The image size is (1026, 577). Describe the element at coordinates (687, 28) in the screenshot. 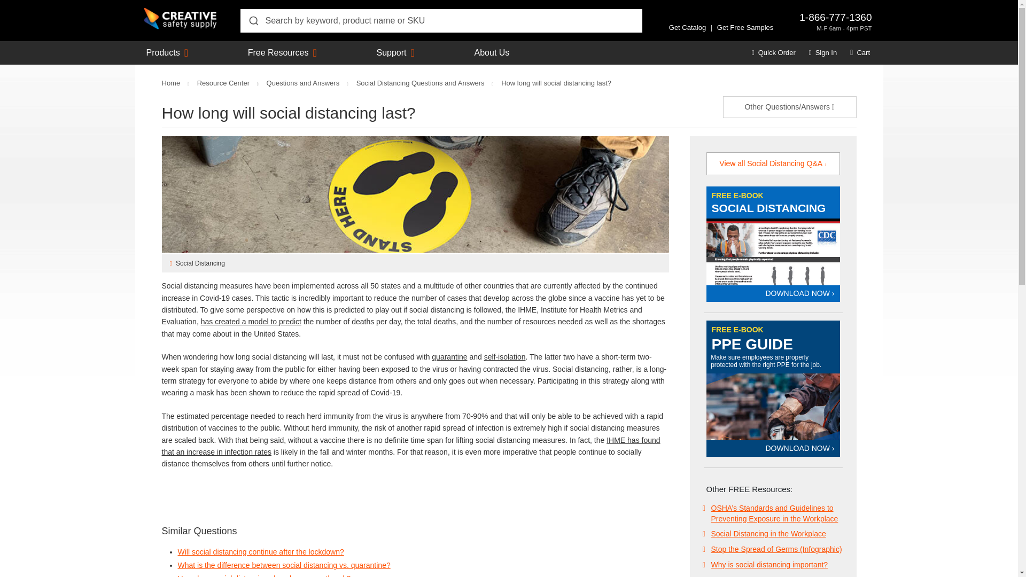

I see `Get Catalog` at that location.